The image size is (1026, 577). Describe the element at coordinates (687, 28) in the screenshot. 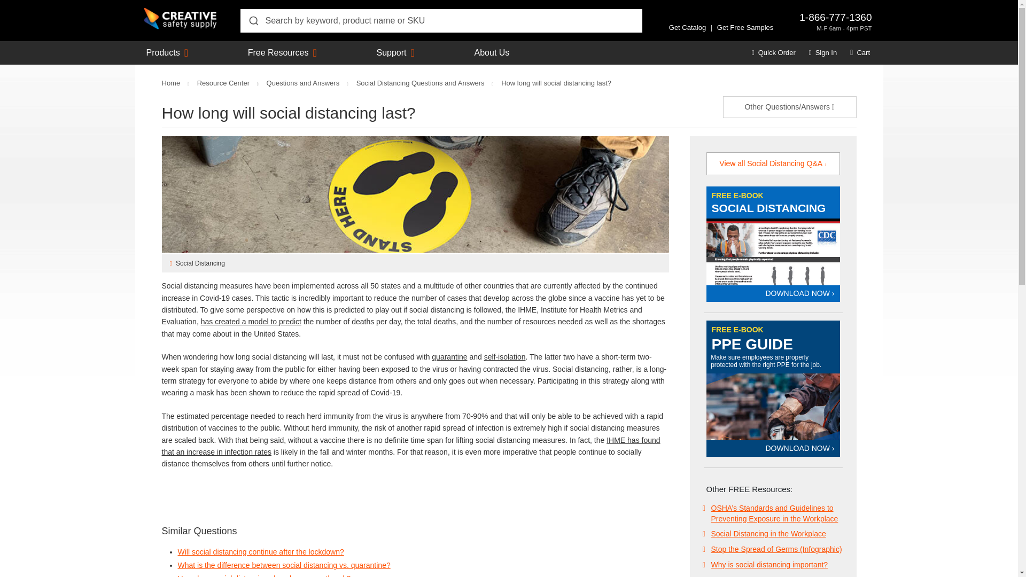

I see `Get Catalog` at that location.